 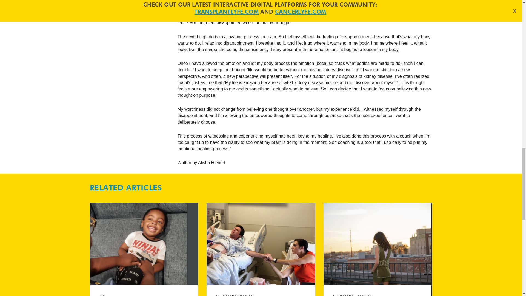 I want to click on What Support Do Carers Need?, so click(x=261, y=249).